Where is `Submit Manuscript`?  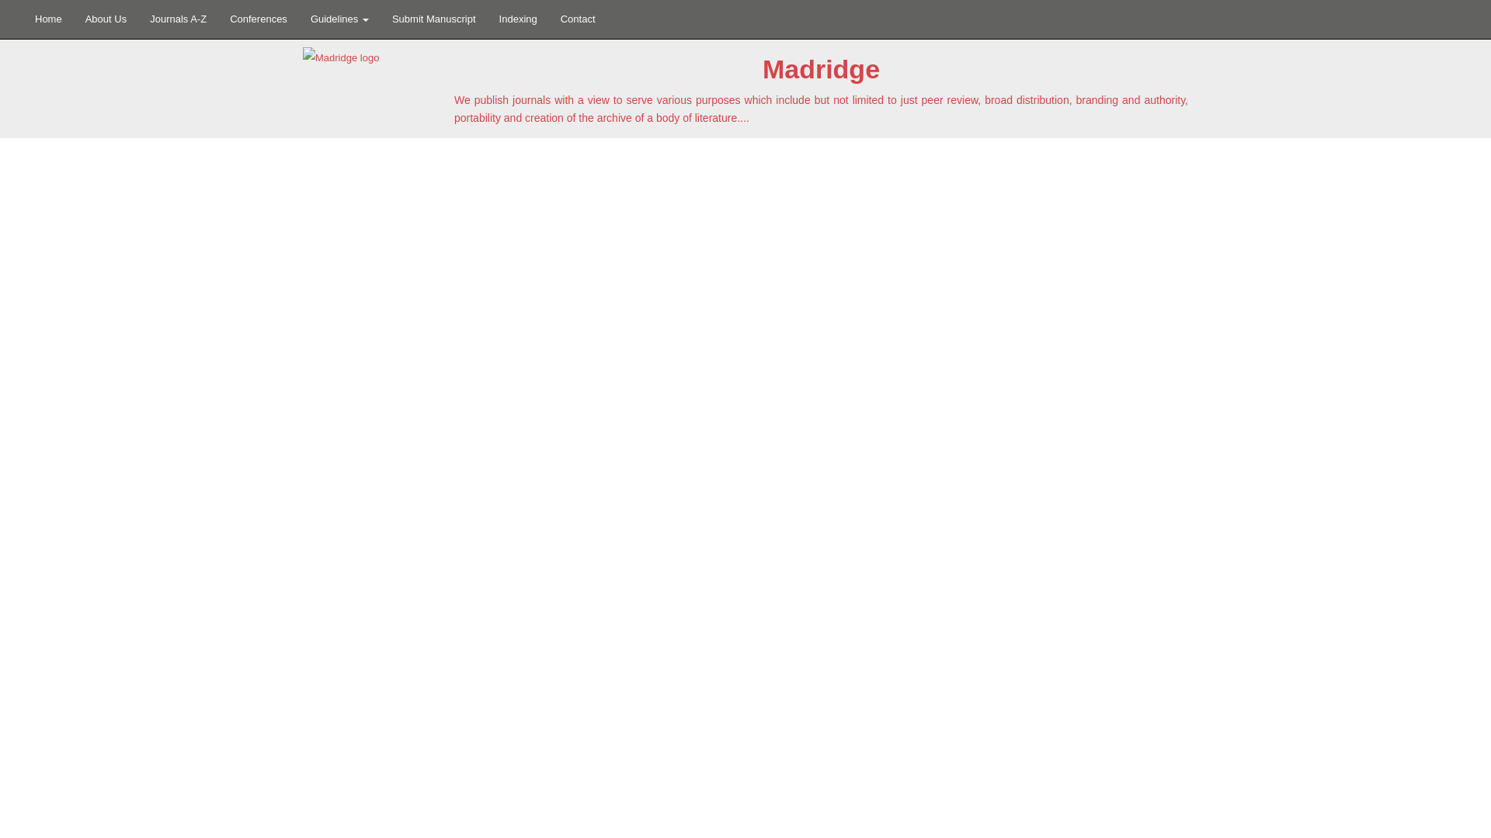
Submit Manuscript is located at coordinates (433, 19).